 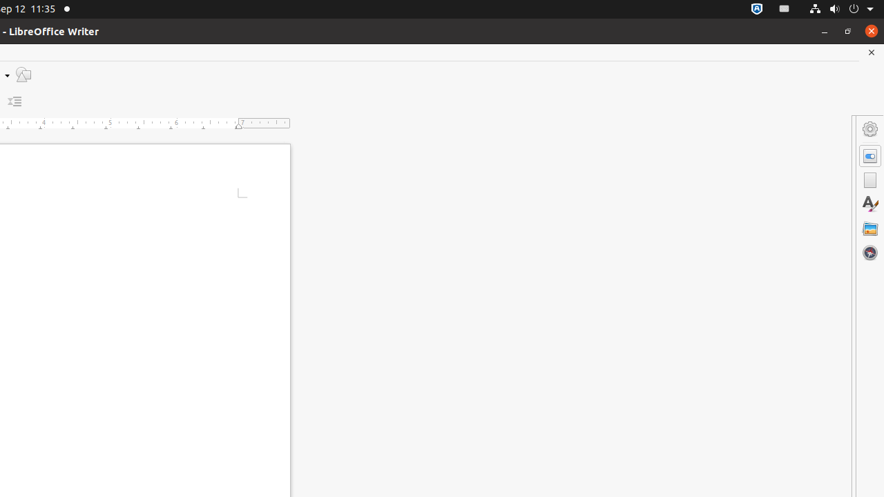 What do you see at coordinates (23, 75) in the screenshot?
I see `Draw Functions` at bounding box center [23, 75].